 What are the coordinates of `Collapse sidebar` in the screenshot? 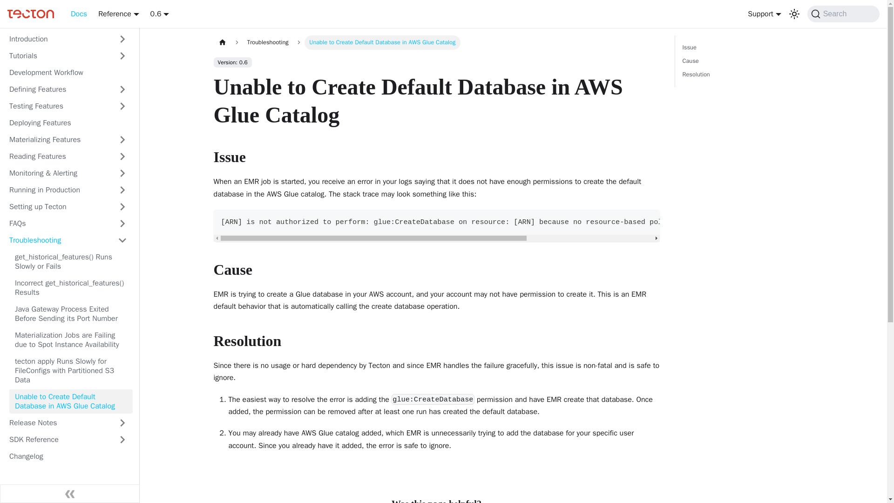 It's located at (70, 494).